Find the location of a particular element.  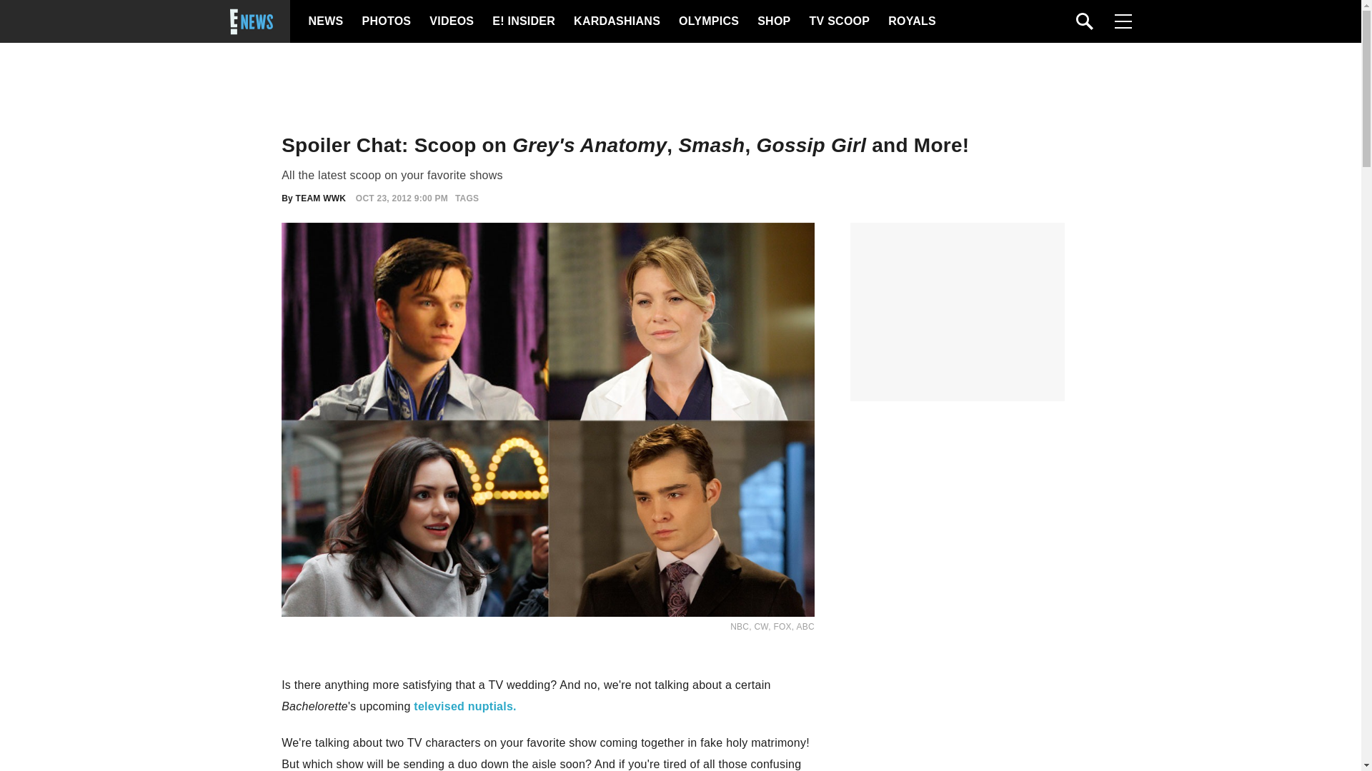

E! INSIDER is located at coordinates (523, 21).